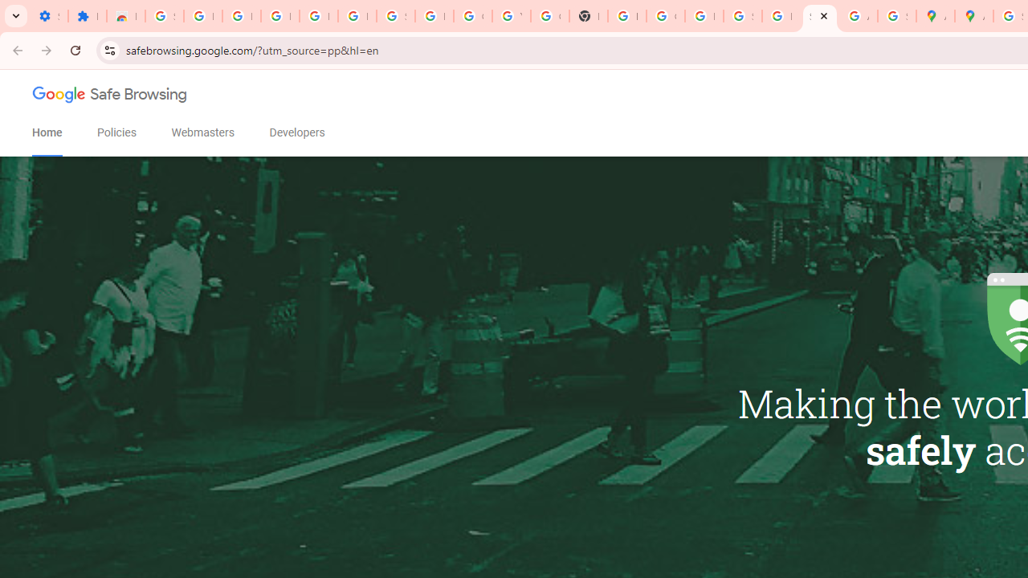 The height and width of the screenshot is (578, 1028). Describe the element at coordinates (626, 16) in the screenshot. I see `https://scholar.google.com/` at that location.